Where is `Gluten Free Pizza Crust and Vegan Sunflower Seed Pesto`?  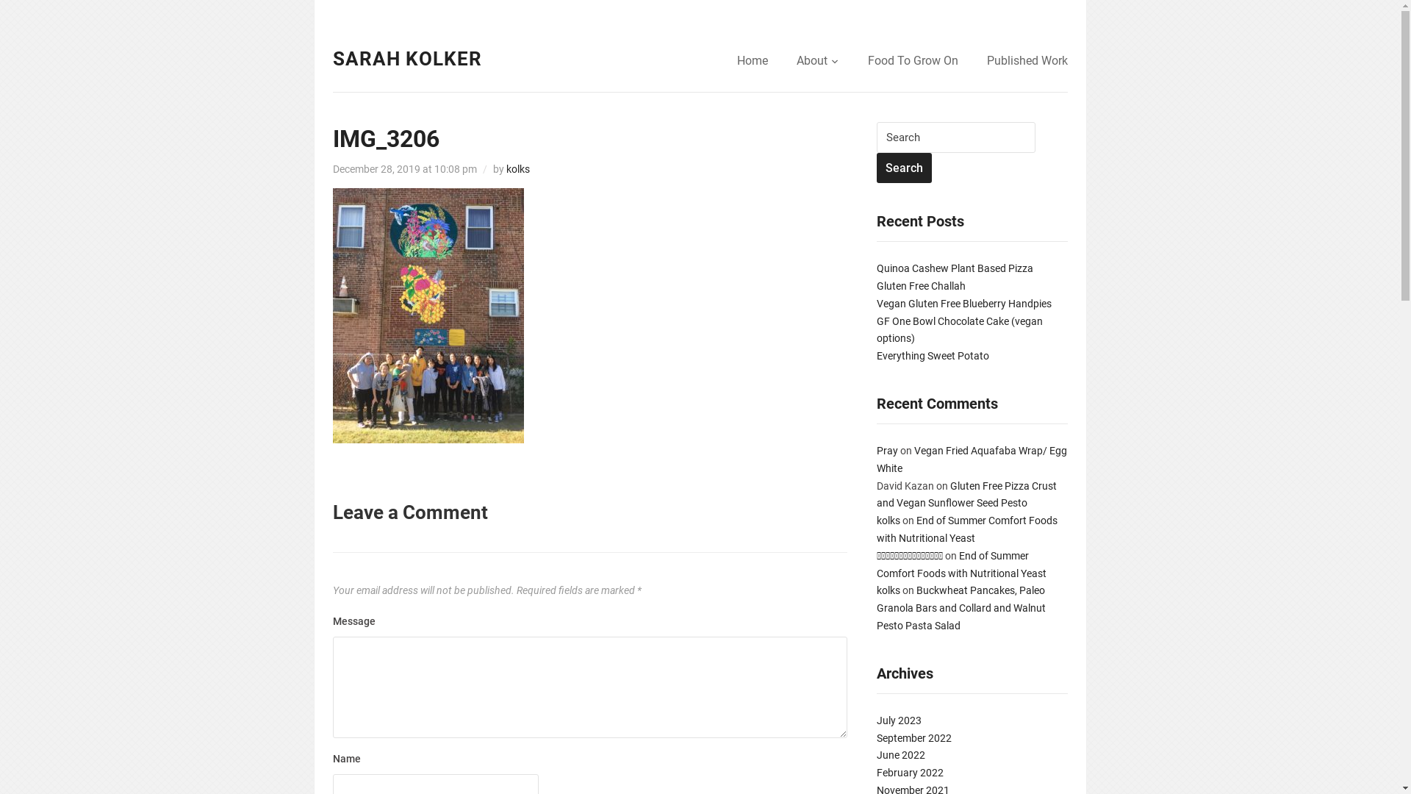
Gluten Free Pizza Crust and Vegan Sunflower Seed Pesto is located at coordinates (966, 495).